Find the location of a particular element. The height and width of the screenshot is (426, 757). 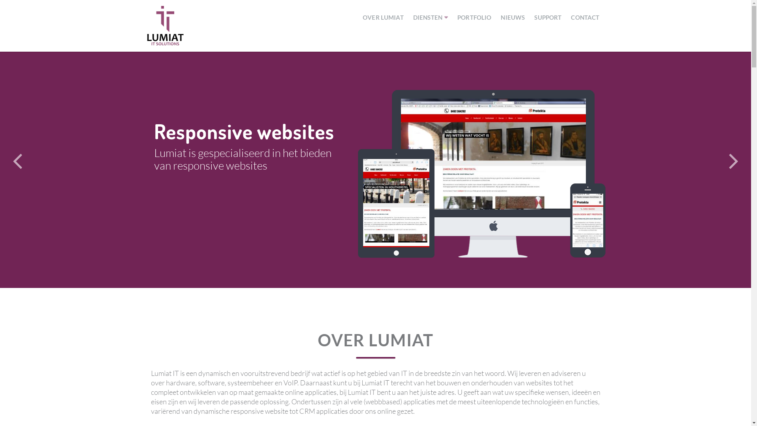

DIENSTEN is located at coordinates (431, 17).